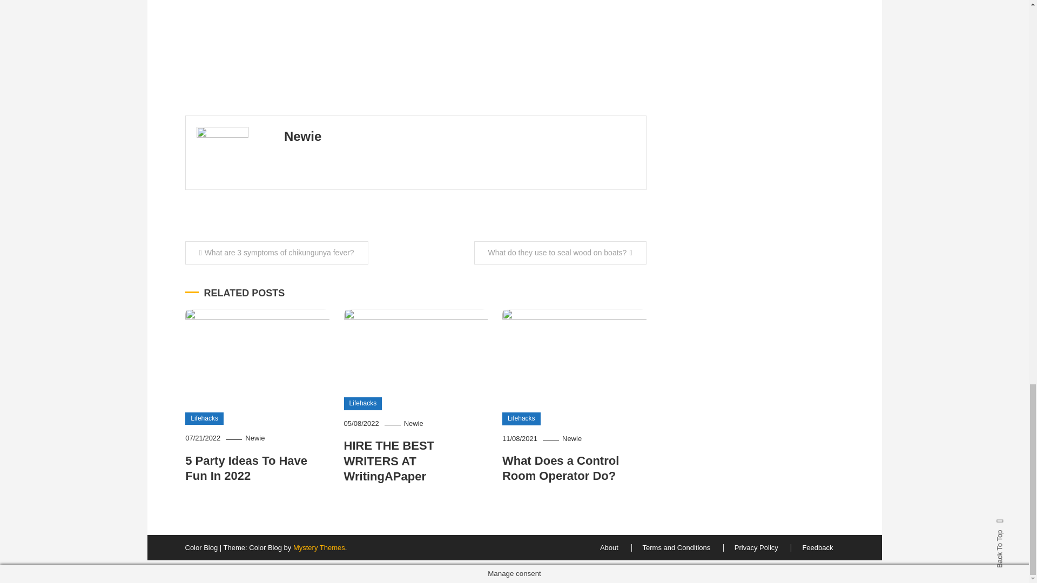 The image size is (1037, 583). Describe the element at coordinates (561, 469) in the screenshot. I see `What Does a Control Room Operator Do?` at that location.